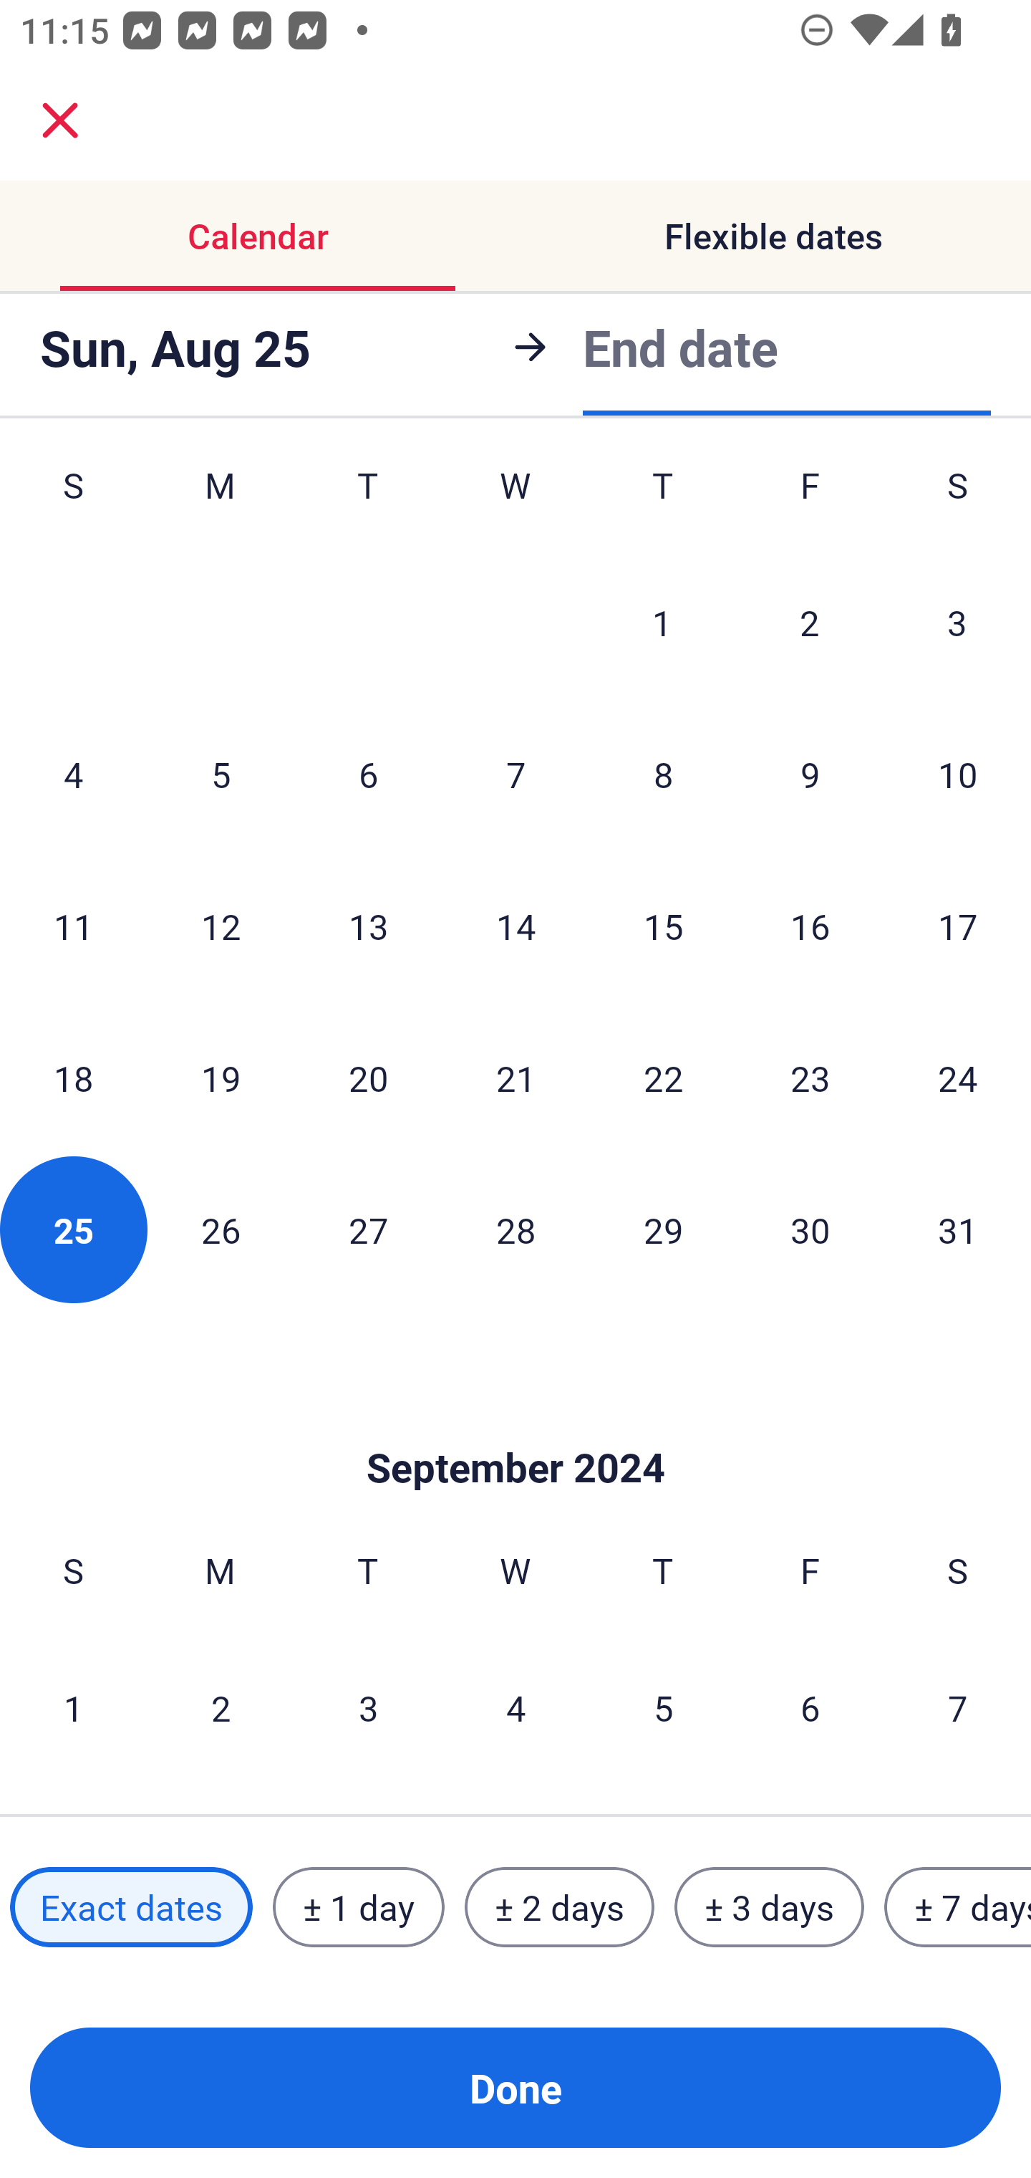 The height and width of the screenshot is (2178, 1031). What do you see at coordinates (358, 1906) in the screenshot?
I see `± 1 day` at bounding box center [358, 1906].